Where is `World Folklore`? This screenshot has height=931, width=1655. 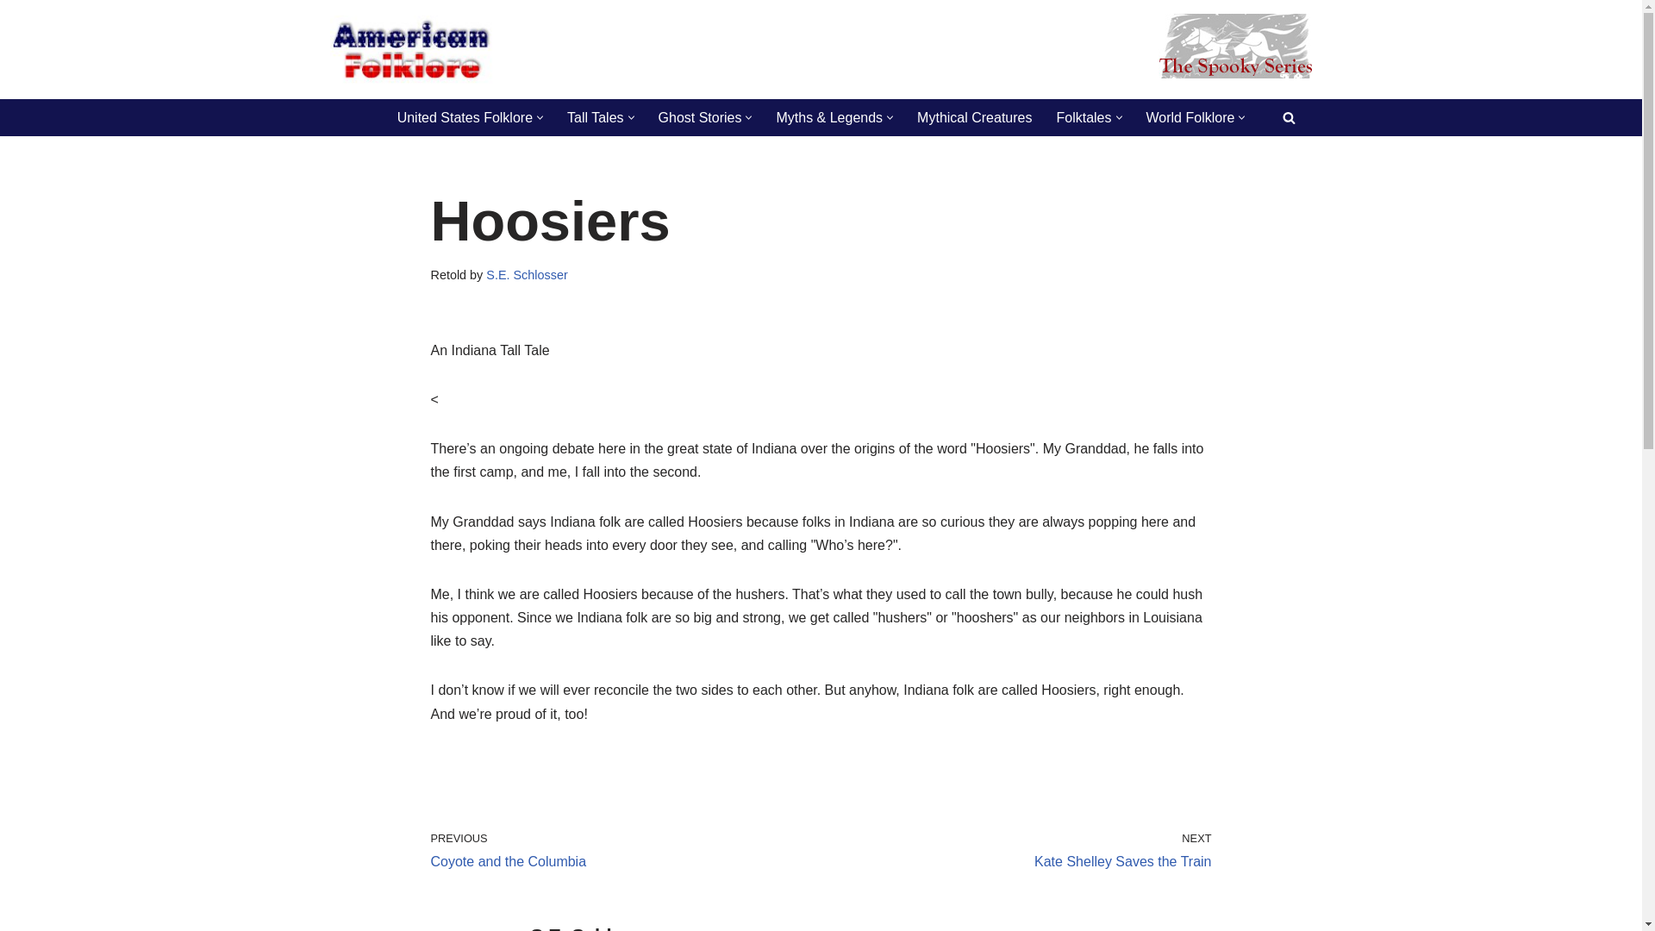 World Folklore is located at coordinates (1190, 117).